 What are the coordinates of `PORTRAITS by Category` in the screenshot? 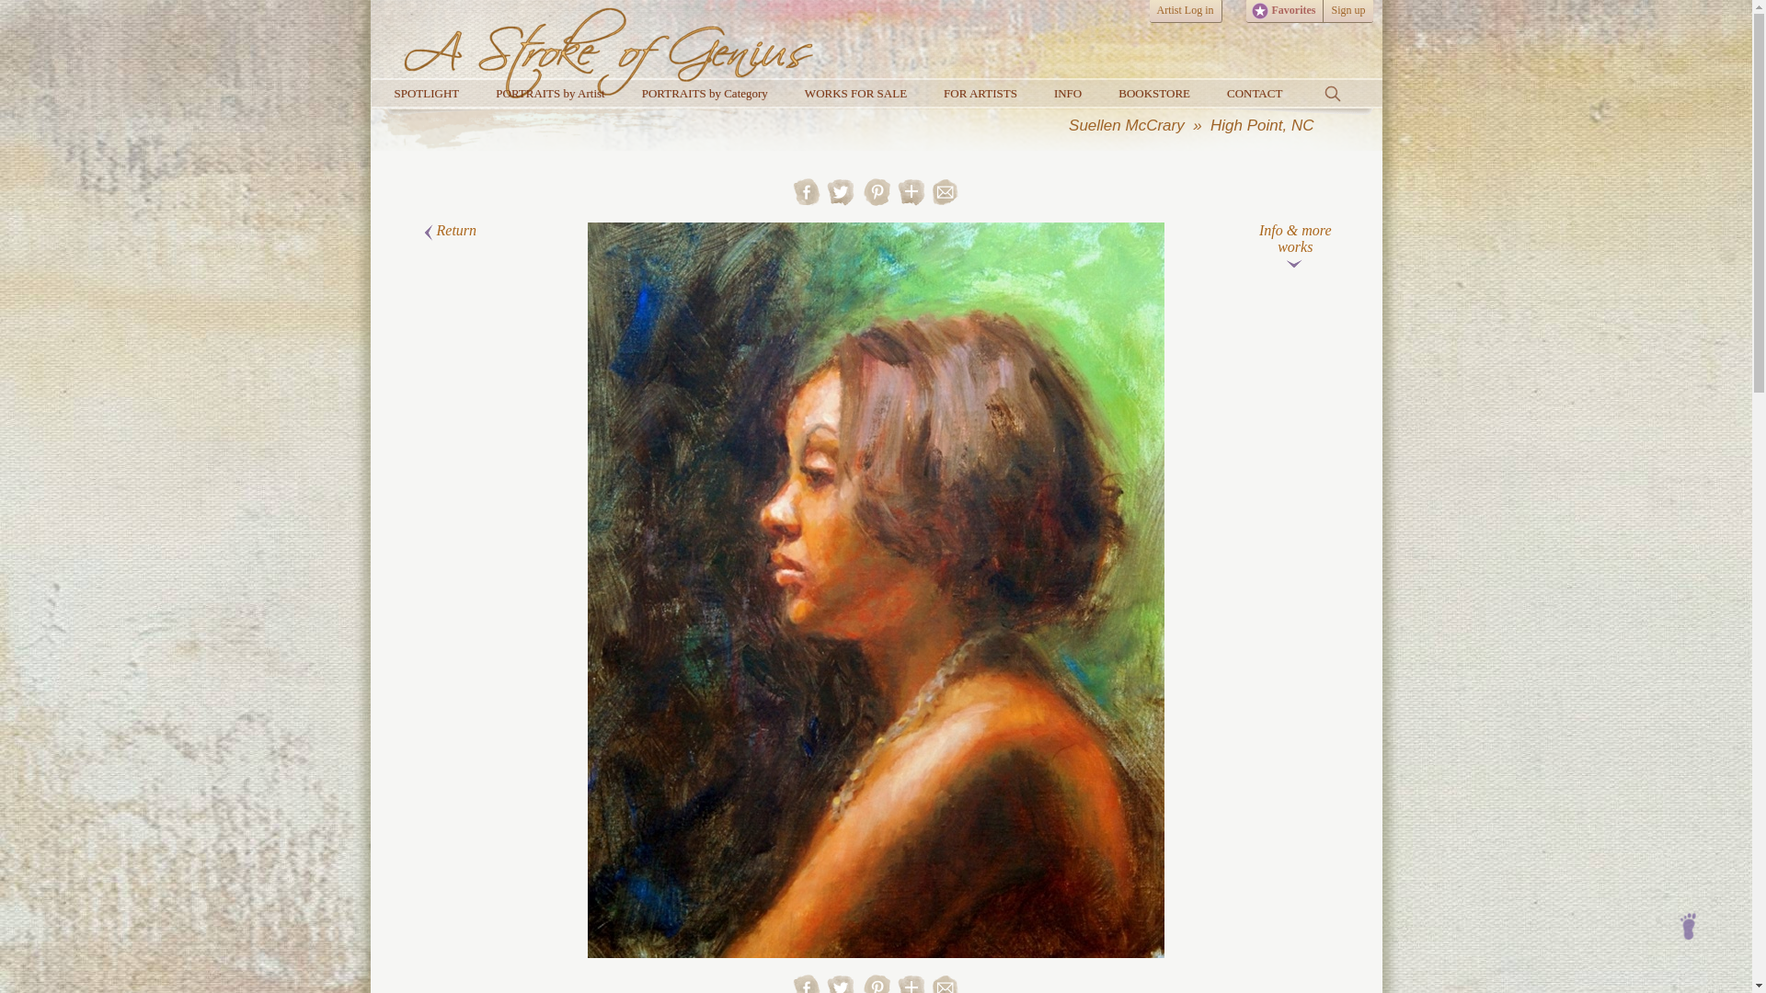 It's located at (705, 93).